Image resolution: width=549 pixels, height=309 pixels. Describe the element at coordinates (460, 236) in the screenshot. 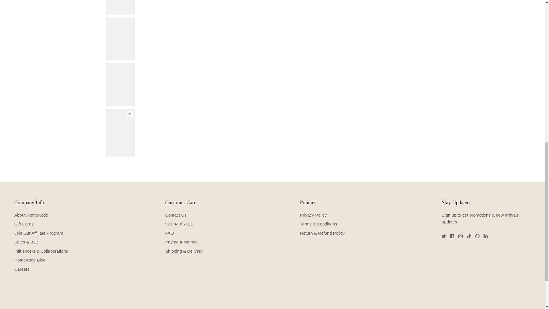

I see `Instagram` at that location.